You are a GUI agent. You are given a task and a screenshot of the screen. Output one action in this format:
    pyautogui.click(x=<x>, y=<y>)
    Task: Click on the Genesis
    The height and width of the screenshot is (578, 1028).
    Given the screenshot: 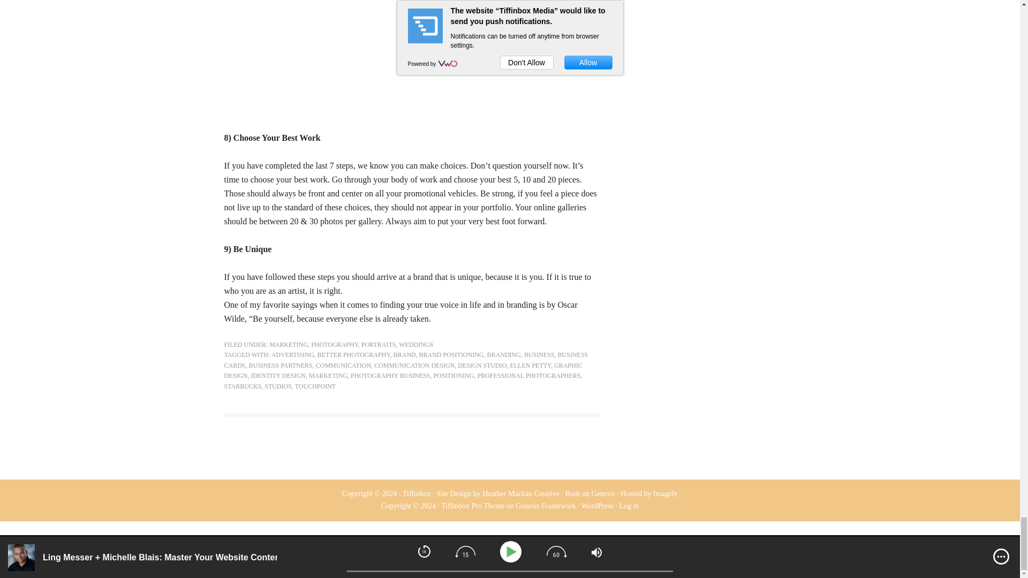 What is the action you would take?
    pyautogui.click(x=603, y=493)
    